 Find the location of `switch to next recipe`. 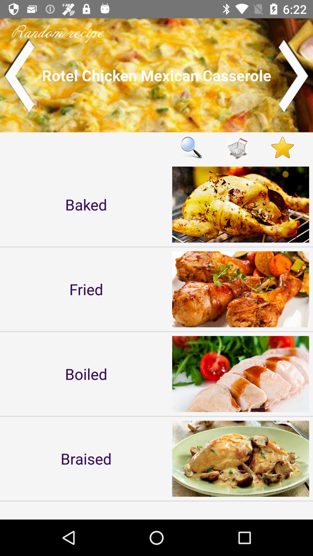

switch to next recipe is located at coordinates (294, 75).